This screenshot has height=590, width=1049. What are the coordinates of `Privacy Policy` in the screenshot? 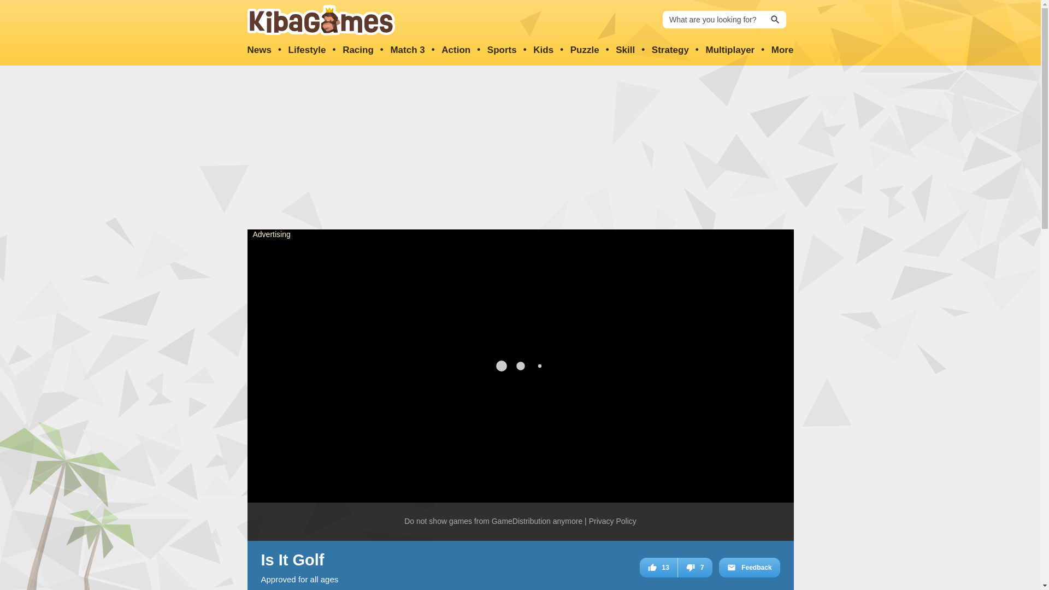 It's located at (612, 522).